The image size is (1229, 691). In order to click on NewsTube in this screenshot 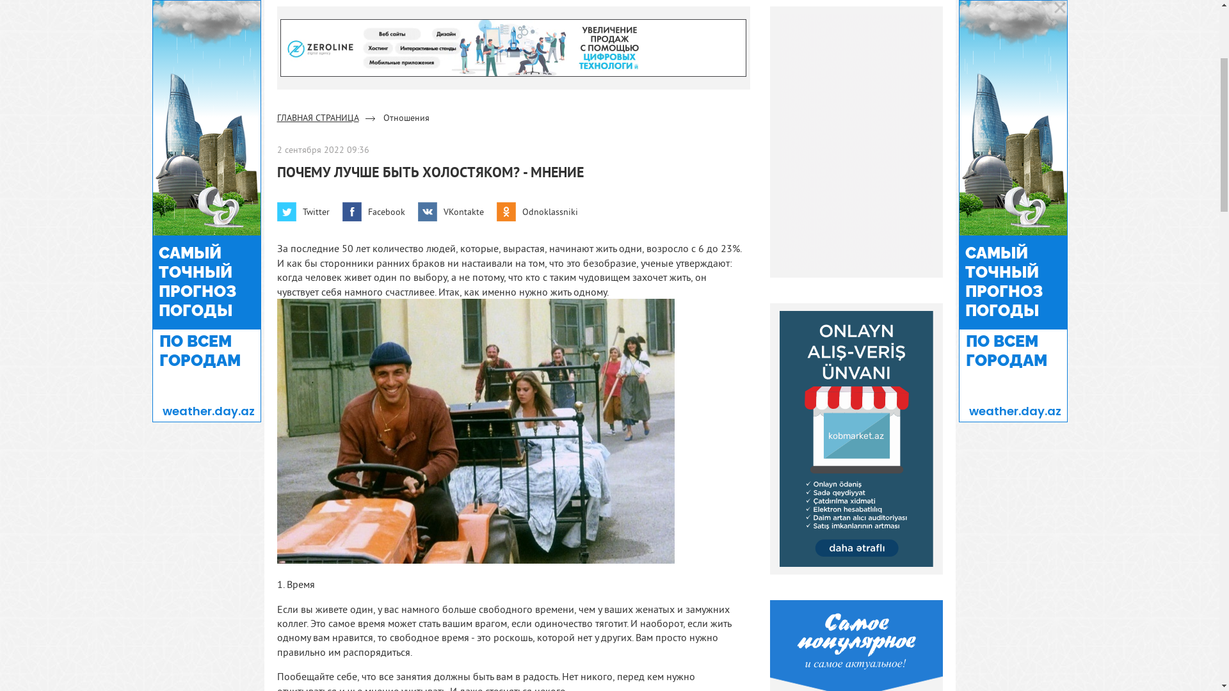, I will do `click(341, 87)`.